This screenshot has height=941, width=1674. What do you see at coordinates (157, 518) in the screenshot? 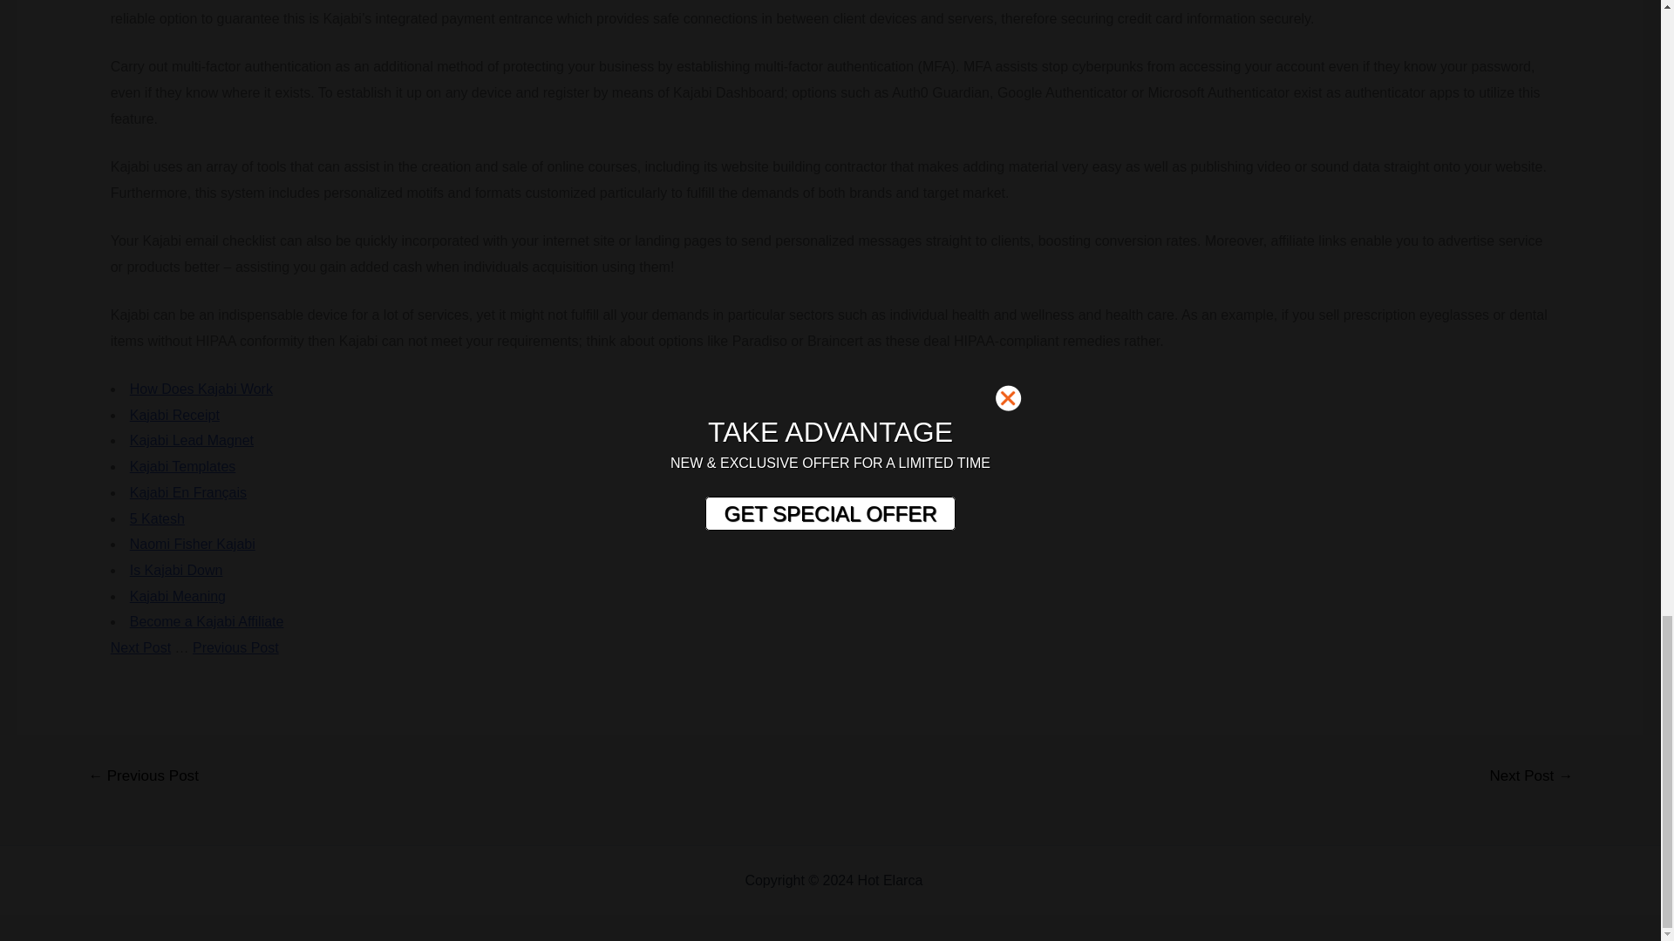
I see `5 Katesh` at bounding box center [157, 518].